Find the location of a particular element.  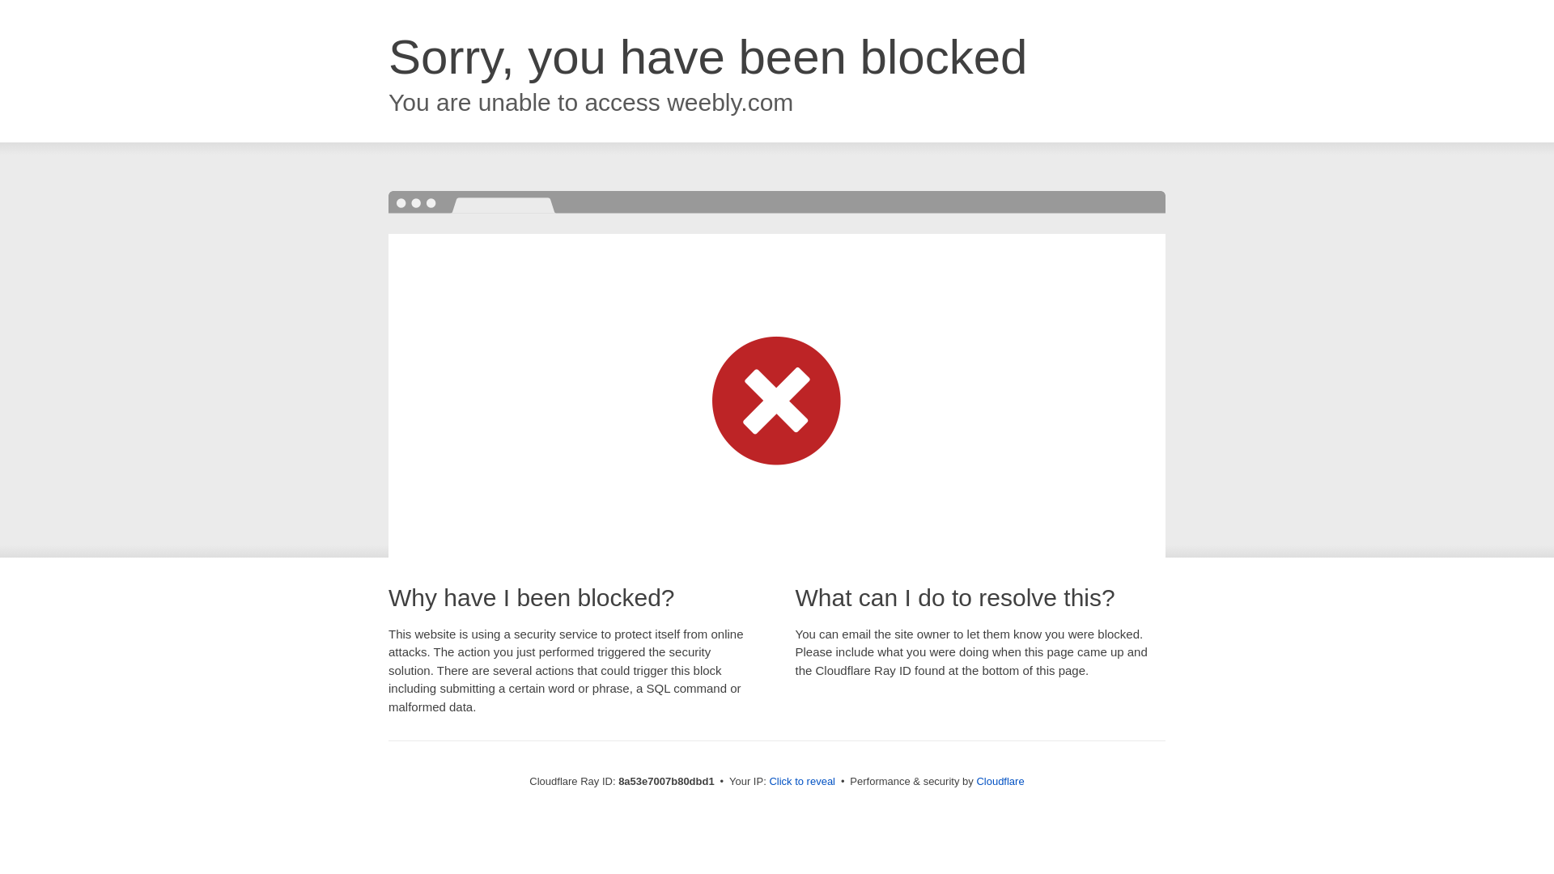

Cloudflare is located at coordinates (1000, 781).